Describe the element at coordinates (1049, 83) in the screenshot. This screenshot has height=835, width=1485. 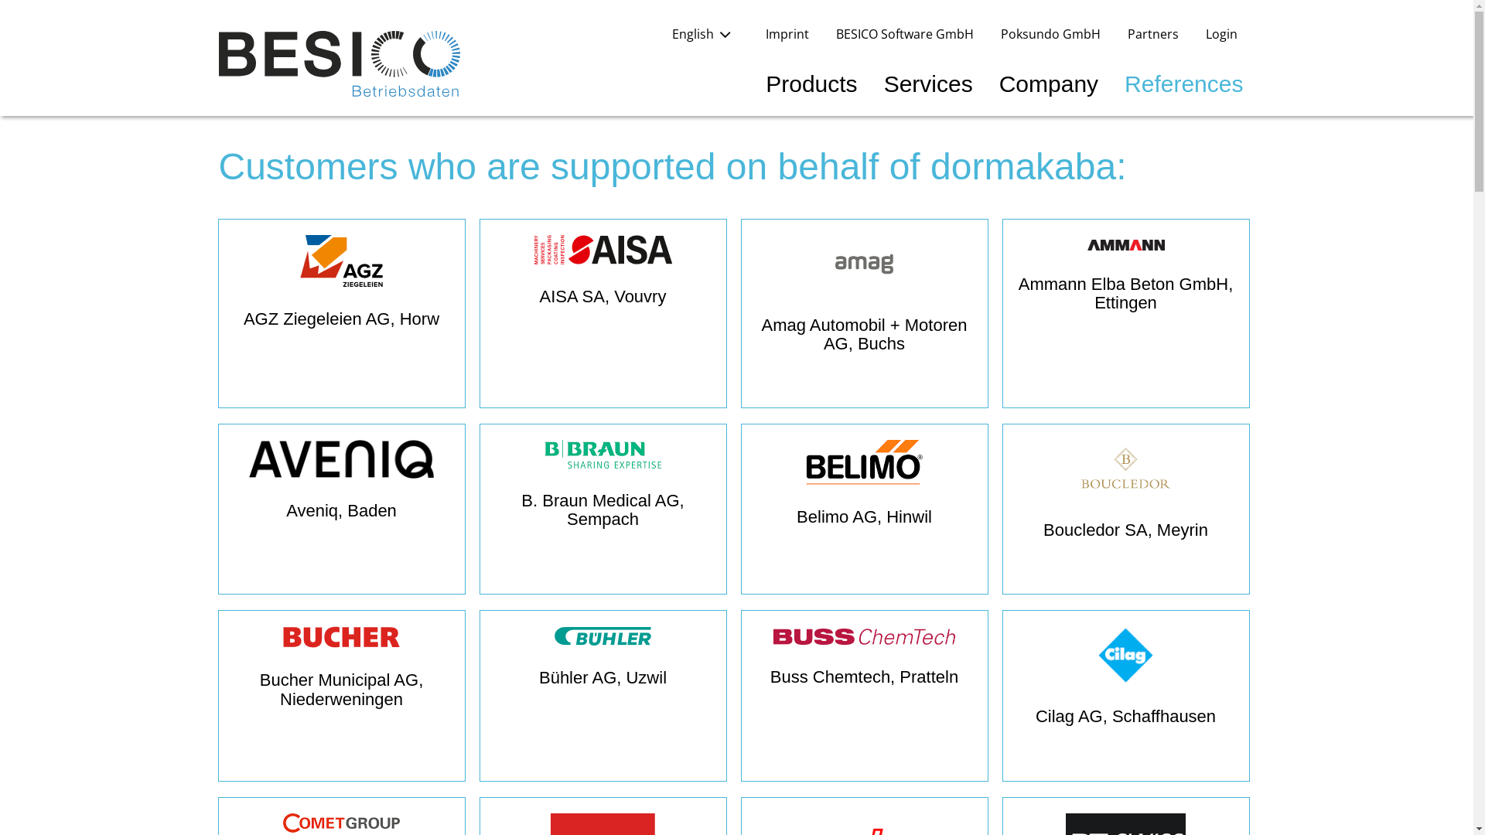
I see `Company` at that location.